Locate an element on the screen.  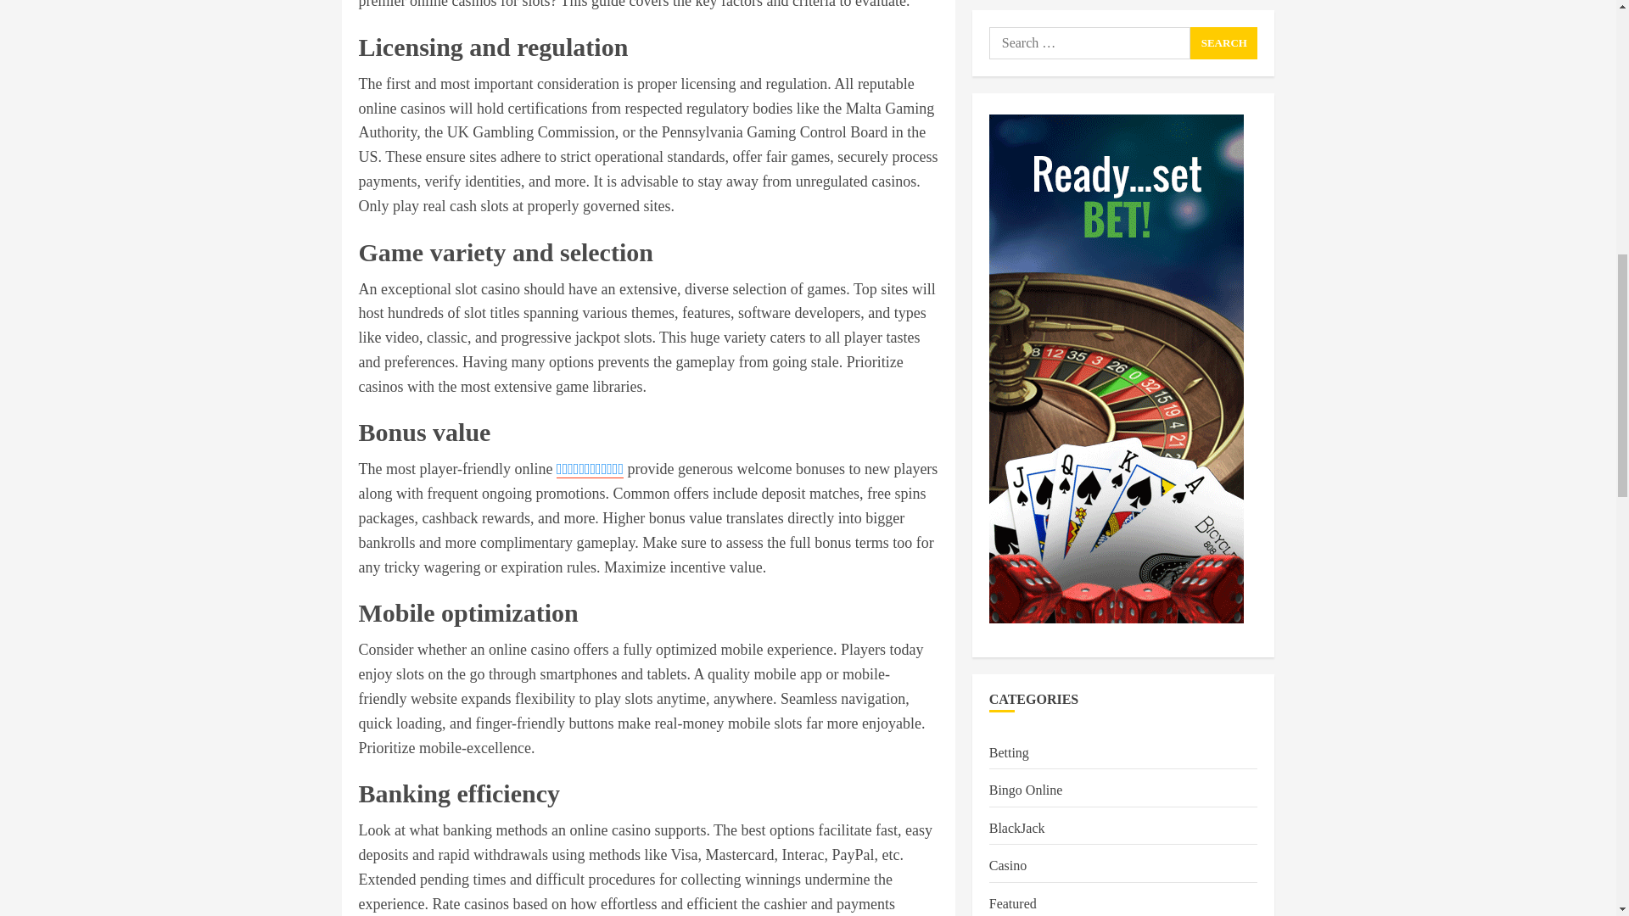
Casino is located at coordinates (1007, 246).